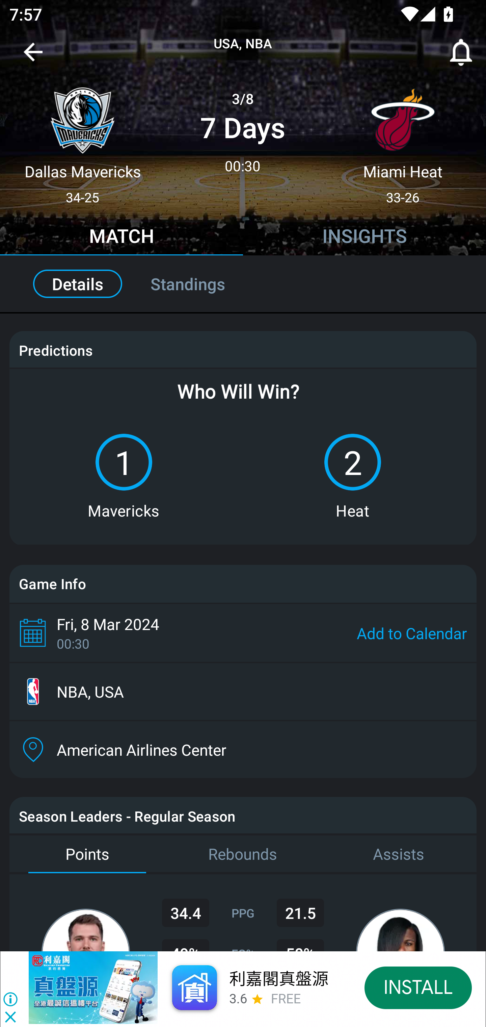 This screenshot has width=486, height=1027. What do you see at coordinates (352, 462) in the screenshot?
I see `2` at bounding box center [352, 462].